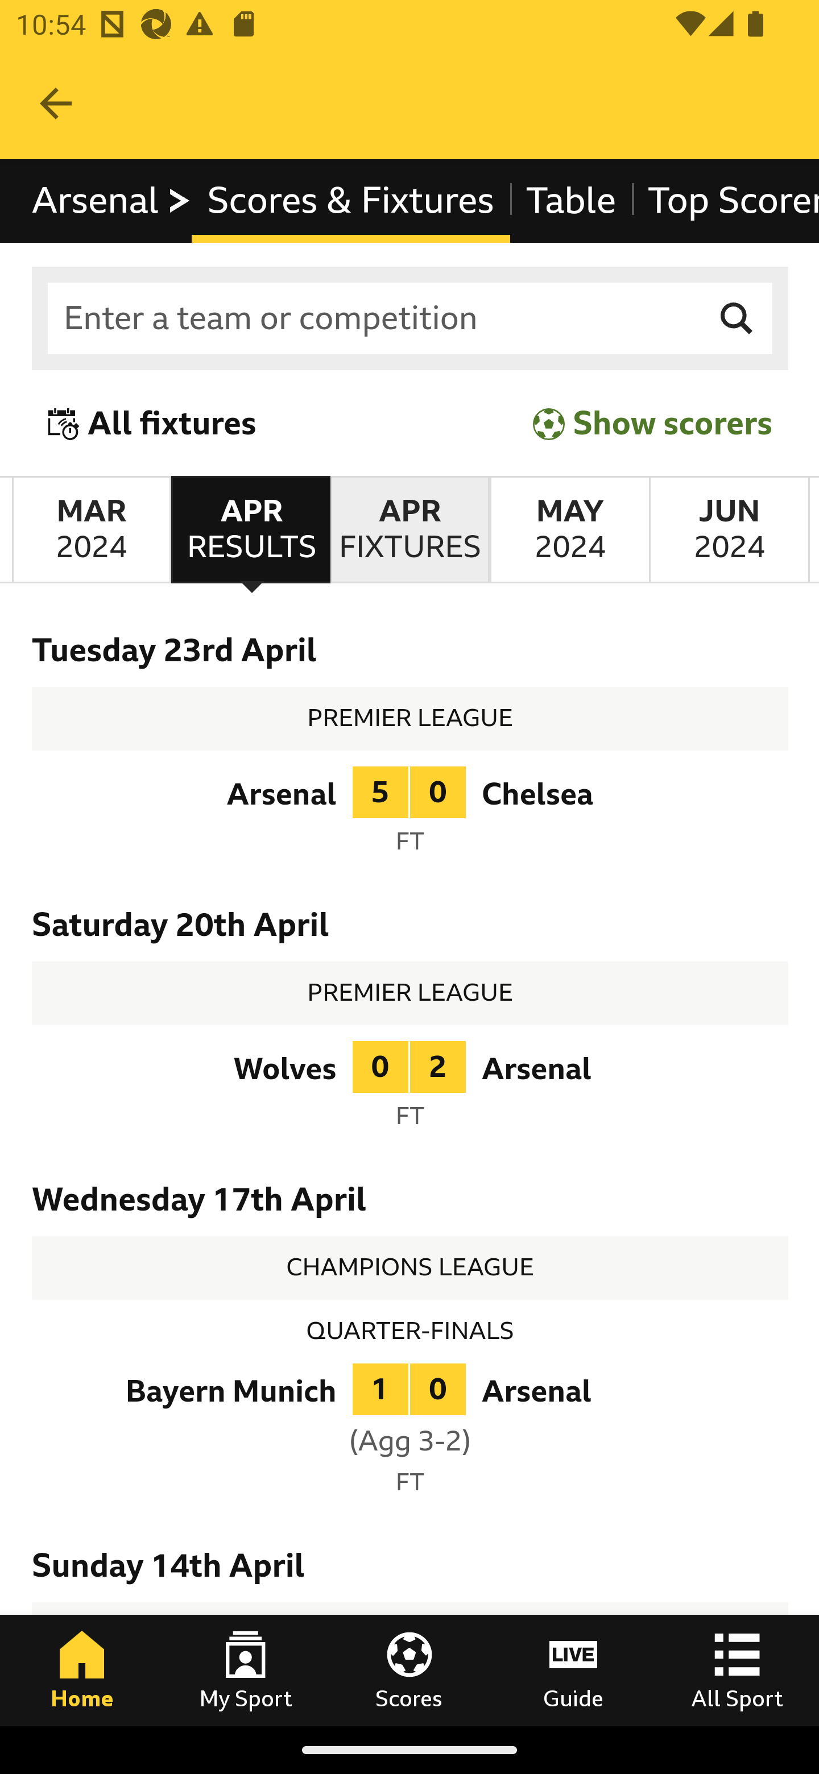 The height and width of the screenshot is (1774, 819). Describe the element at coordinates (652, 424) in the screenshot. I see `Show scorers` at that location.